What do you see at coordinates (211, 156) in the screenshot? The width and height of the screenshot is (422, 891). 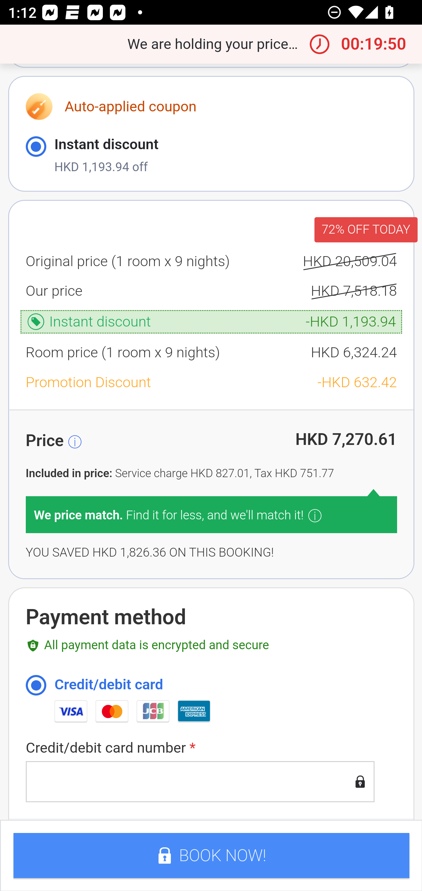 I see `Instant discount HKD 1,193.94 off` at bounding box center [211, 156].